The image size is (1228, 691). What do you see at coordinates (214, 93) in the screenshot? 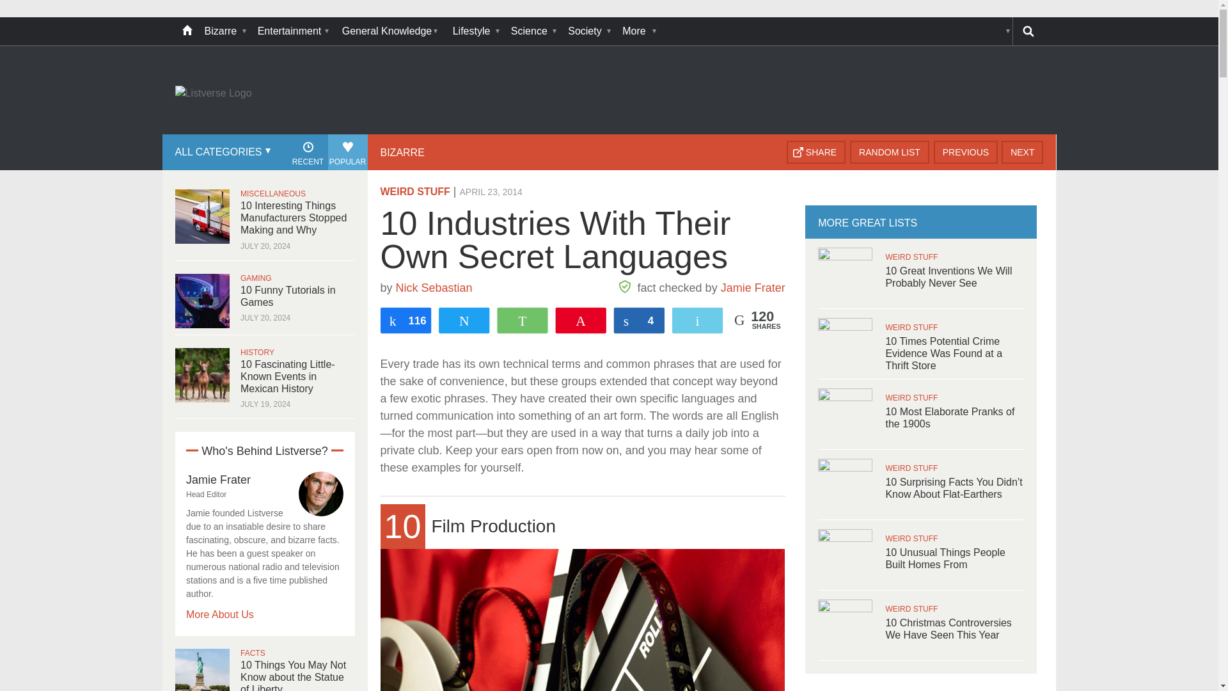
I see `Go to Home` at bounding box center [214, 93].